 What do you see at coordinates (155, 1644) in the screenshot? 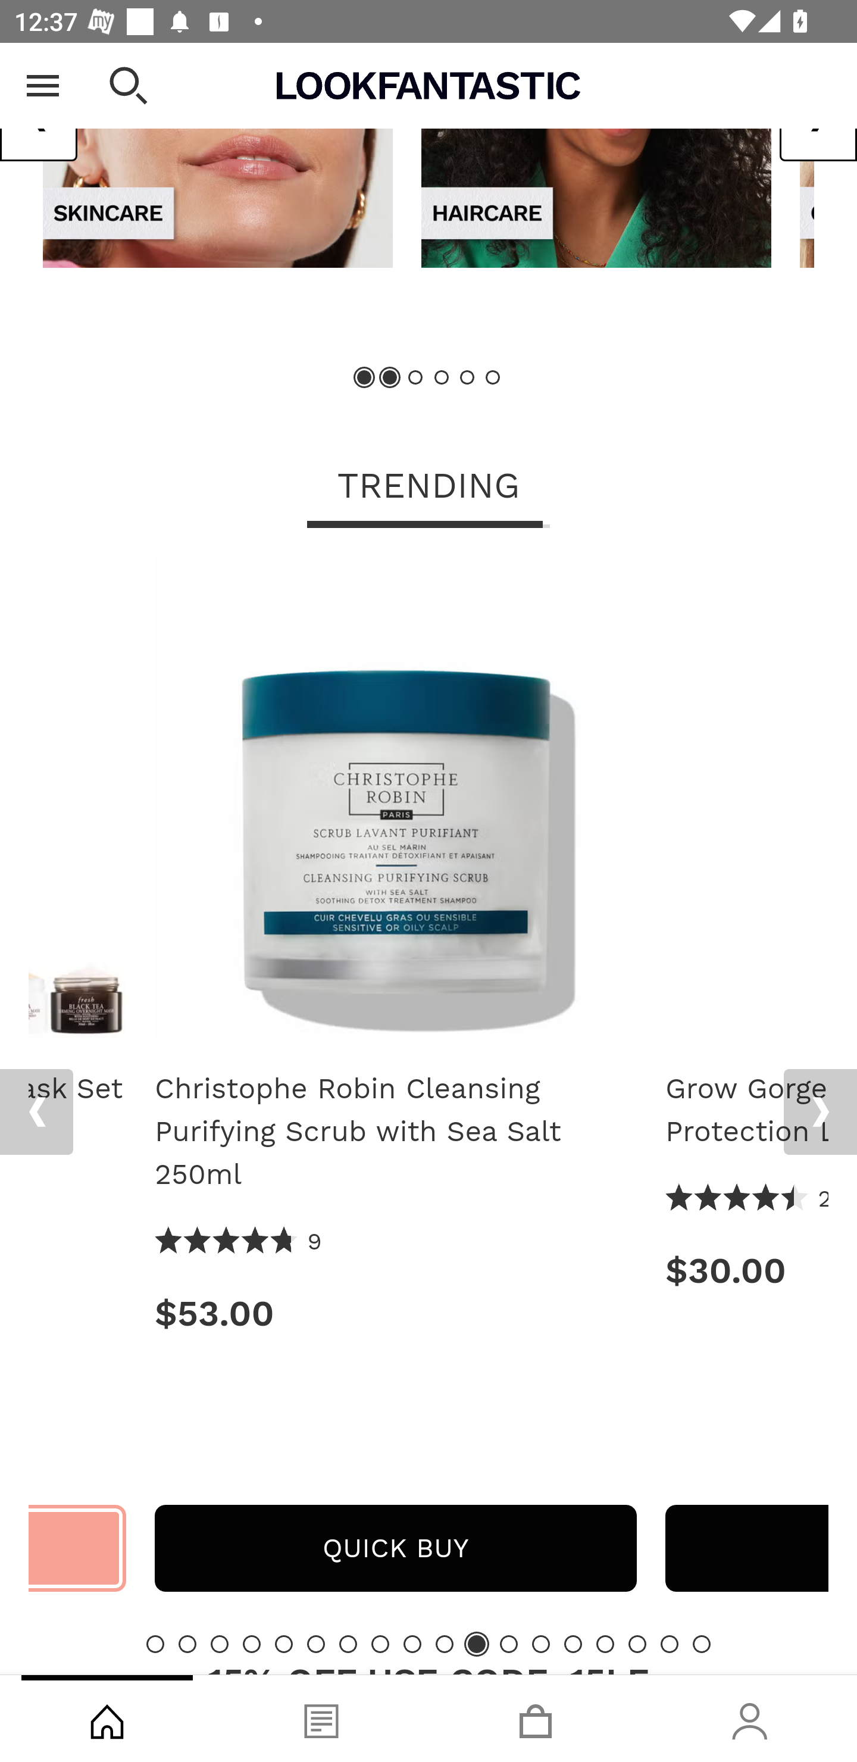
I see `Slide 1` at bounding box center [155, 1644].